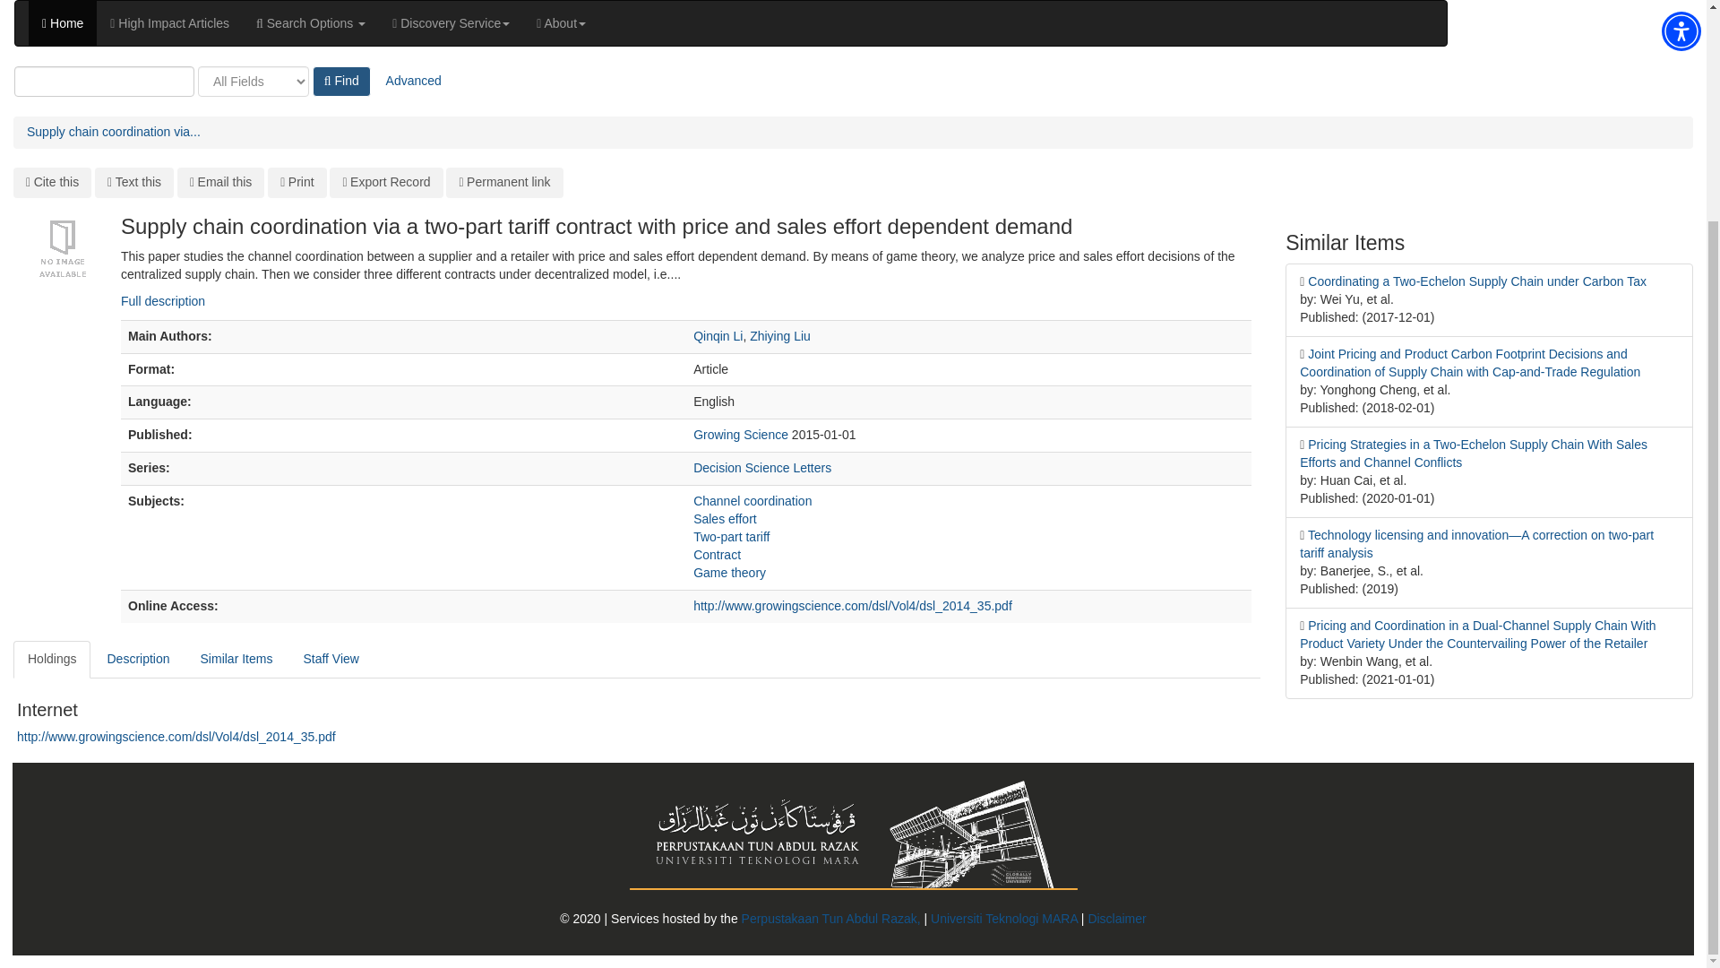  What do you see at coordinates (450, 23) in the screenshot?
I see `Discovery Service` at bounding box center [450, 23].